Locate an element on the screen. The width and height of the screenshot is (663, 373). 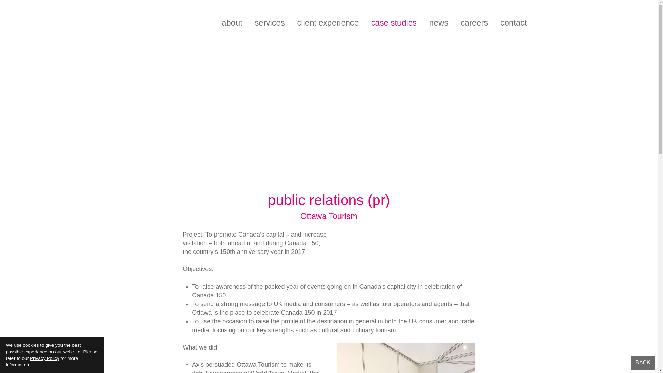
case studies is located at coordinates (394, 22).